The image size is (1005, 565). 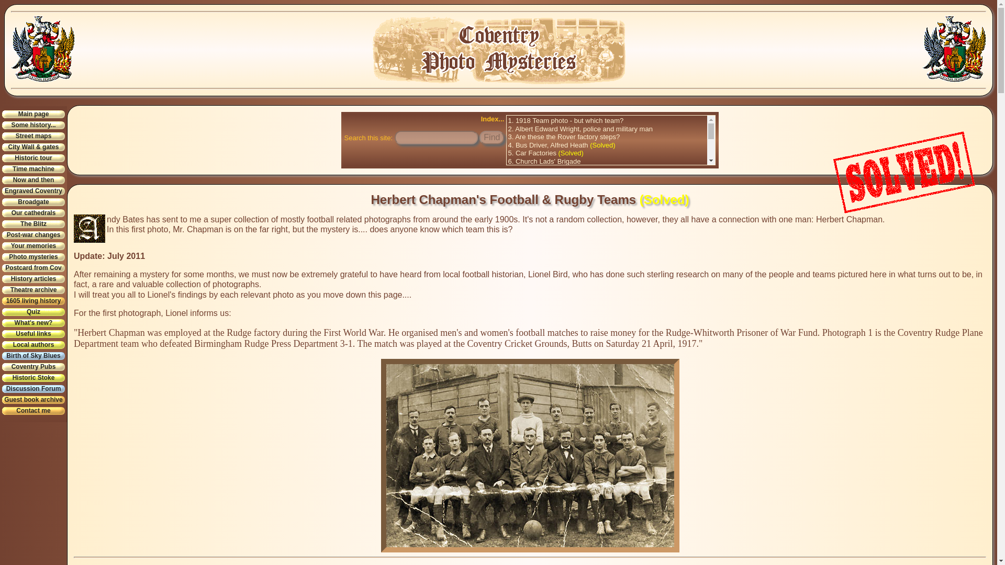 What do you see at coordinates (33, 224) in the screenshot?
I see `The Blitz` at bounding box center [33, 224].